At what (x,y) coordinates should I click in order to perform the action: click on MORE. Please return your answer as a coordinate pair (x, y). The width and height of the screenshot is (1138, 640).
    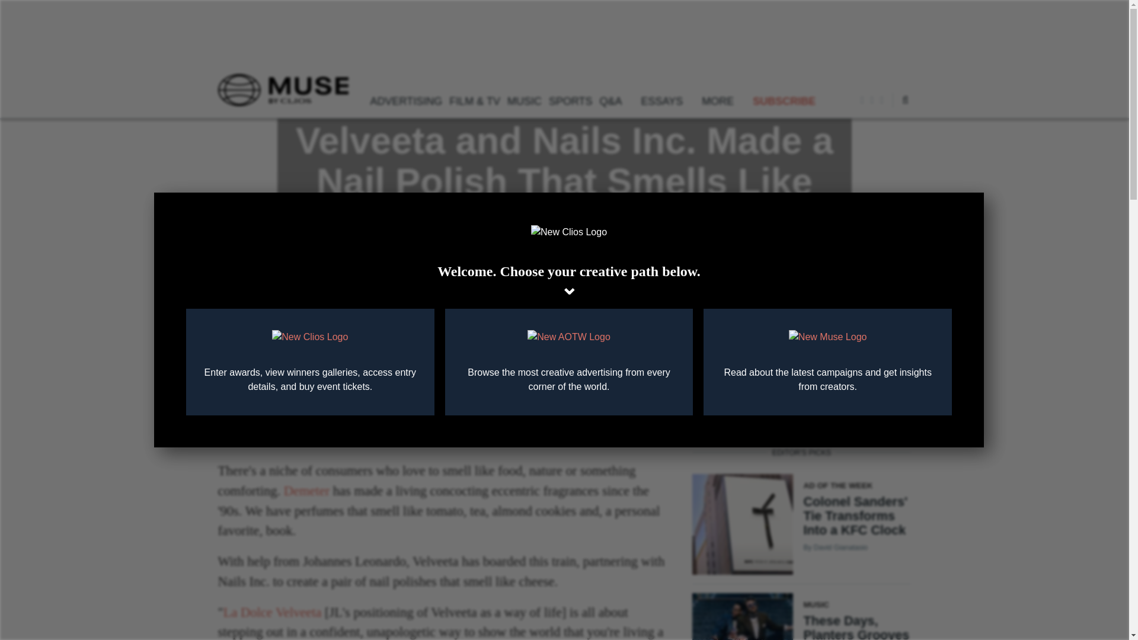
    Looking at the image, I should click on (723, 100).